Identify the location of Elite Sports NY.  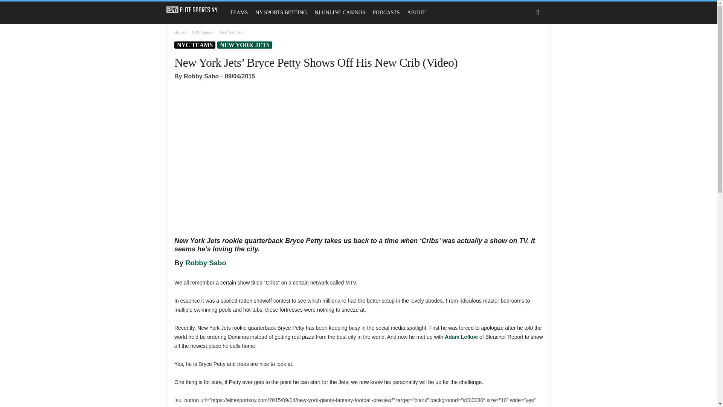
(196, 10).